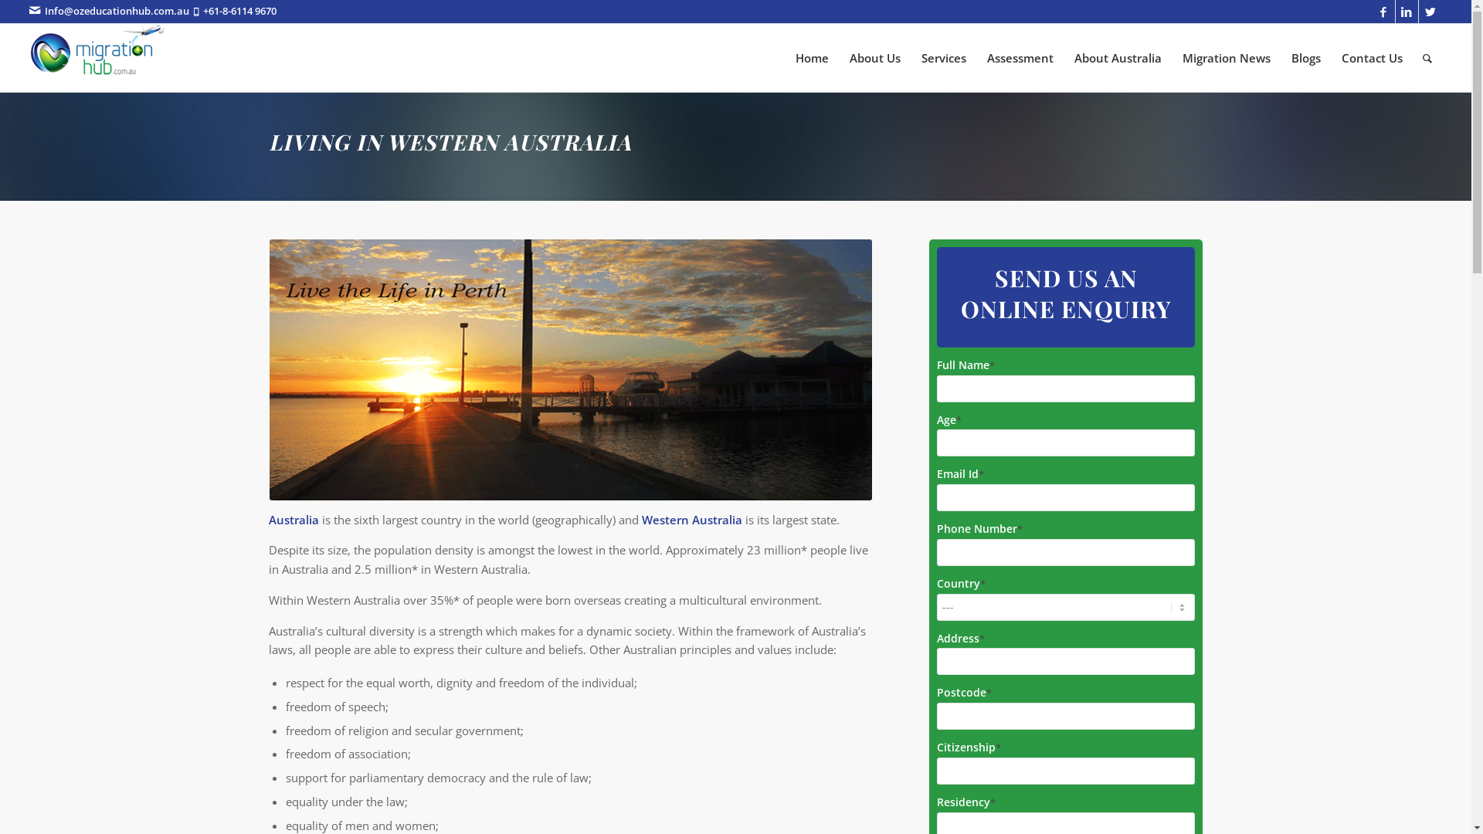  What do you see at coordinates (944, 58) in the screenshot?
I see `Services` at bounding box center [944, 58].